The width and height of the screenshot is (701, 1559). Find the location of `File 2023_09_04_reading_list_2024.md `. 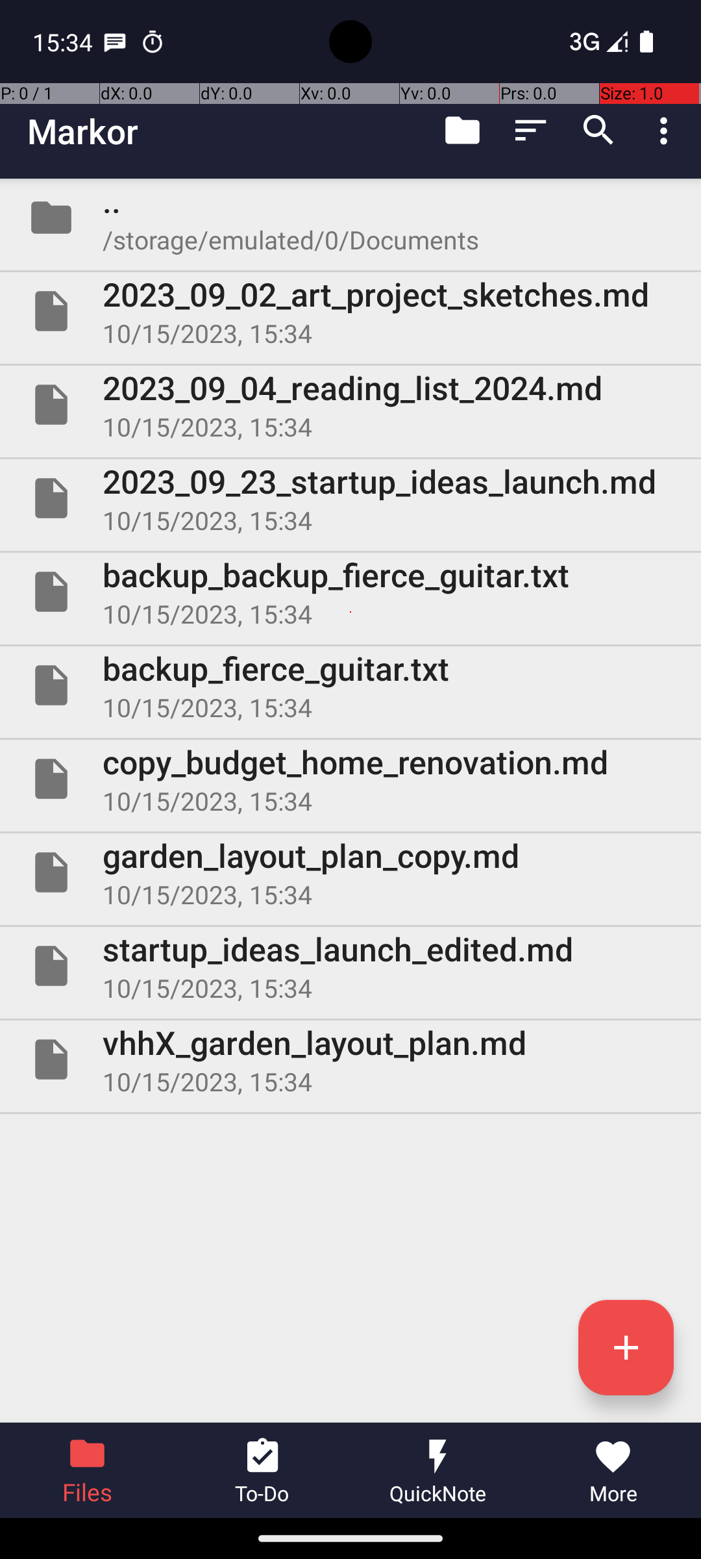

File 2023_09_04_reading_list_2024.md  is located at coordinates (350, 405).